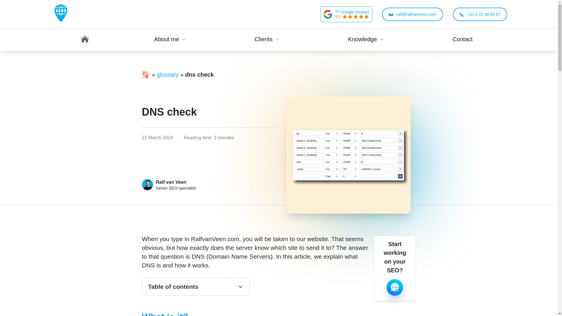  Describe the element at coordinates (85, 40) in the screenshot. I see `Home` at that location.